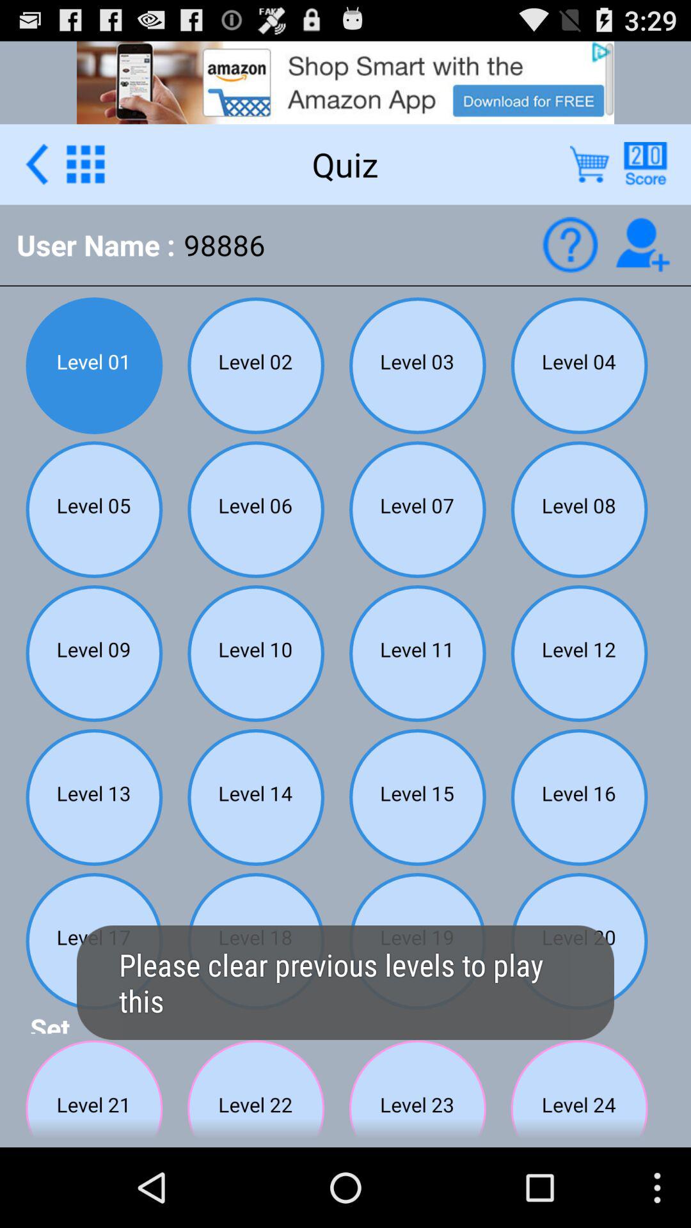 This screenshot has height=1228, width=691. What do you see at coordinates (645, 164) in the screenshot?
I see `open scoreboards` at bounding box center [645, 164].